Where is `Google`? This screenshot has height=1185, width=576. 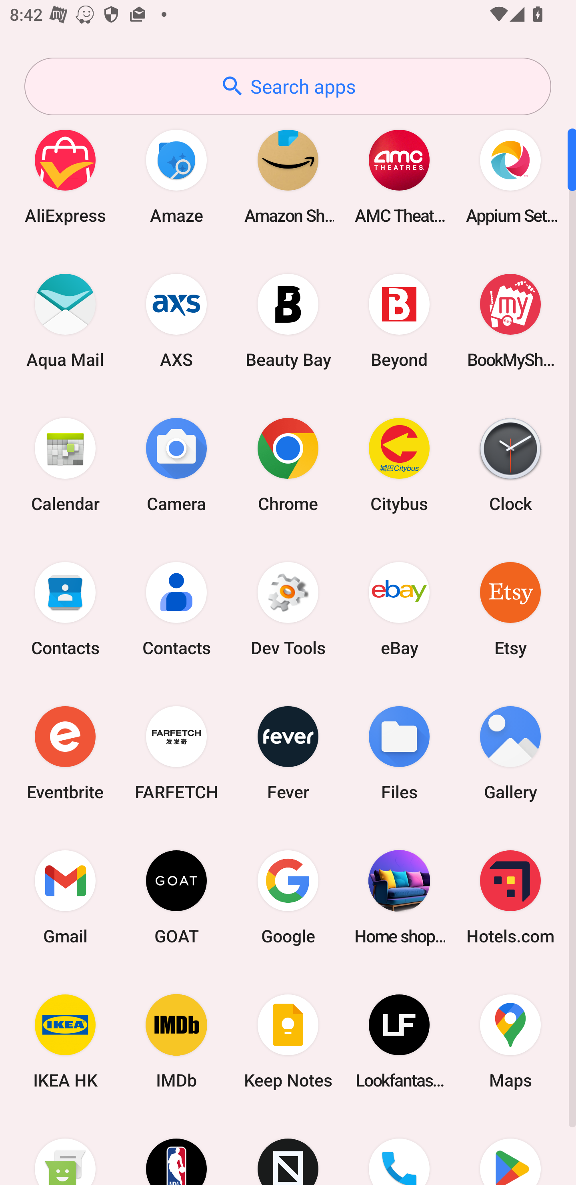 Google is located at coordinates (288, 897).